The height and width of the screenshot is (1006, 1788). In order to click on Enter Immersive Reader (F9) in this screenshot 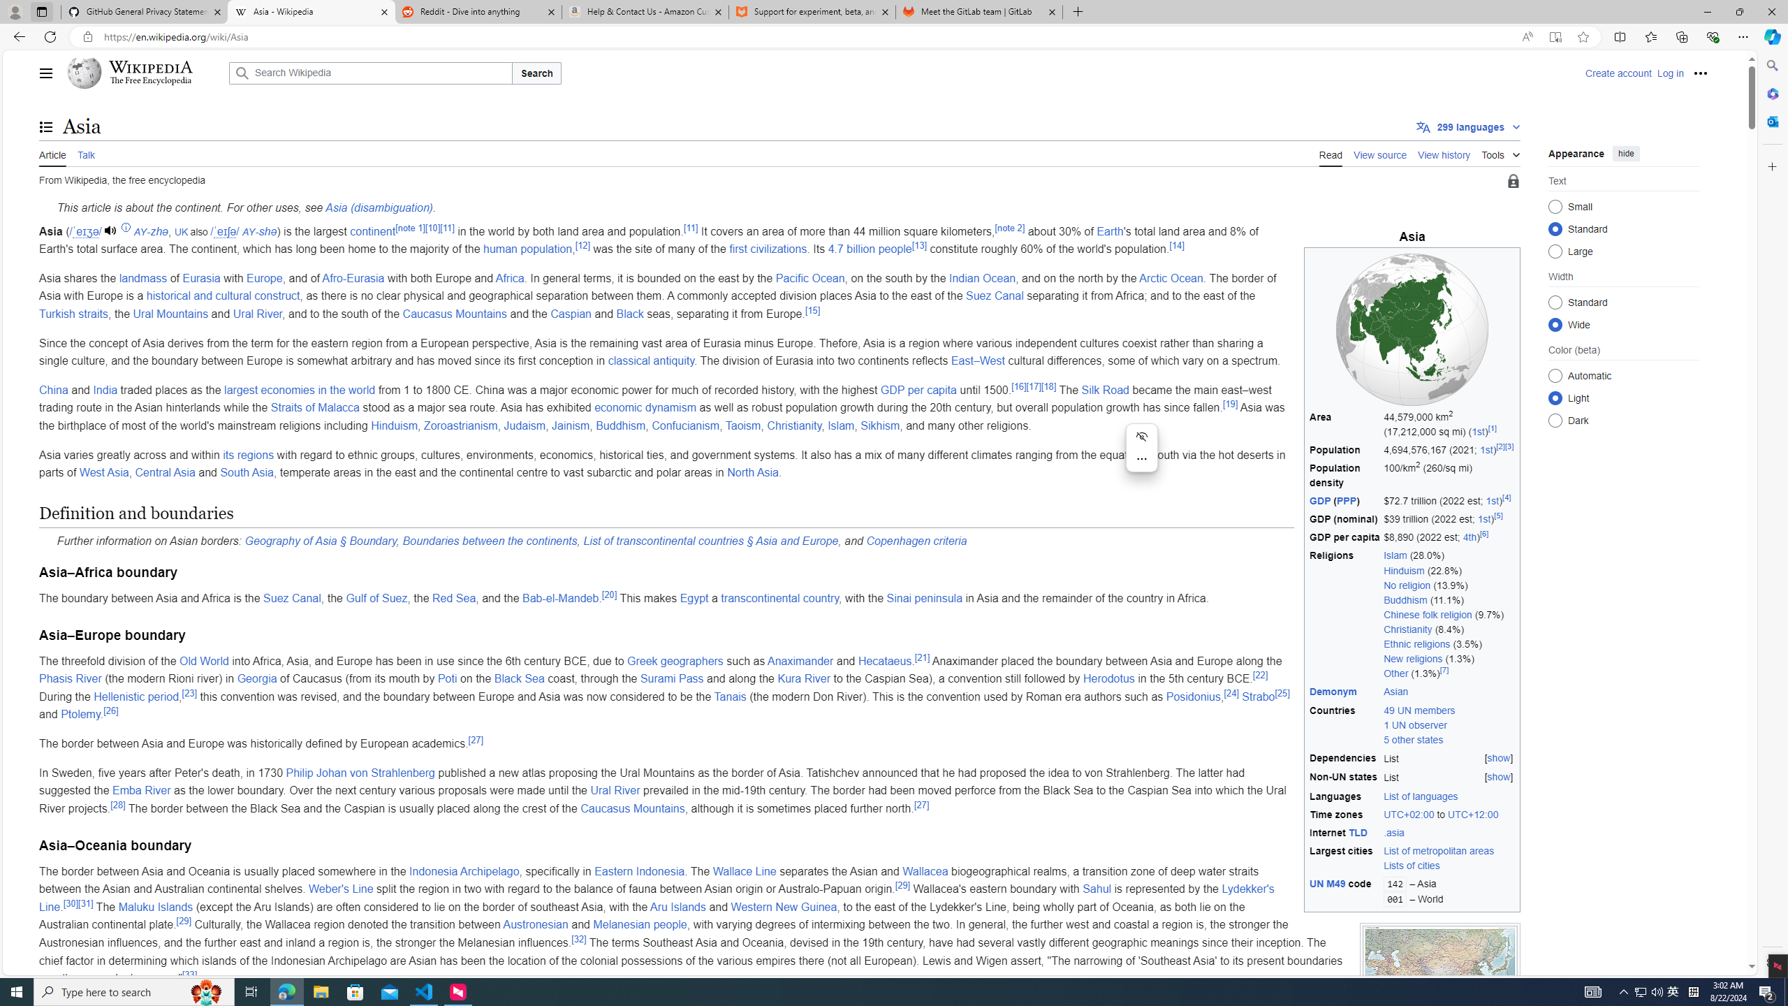, I will do `click(1555, 37)`.